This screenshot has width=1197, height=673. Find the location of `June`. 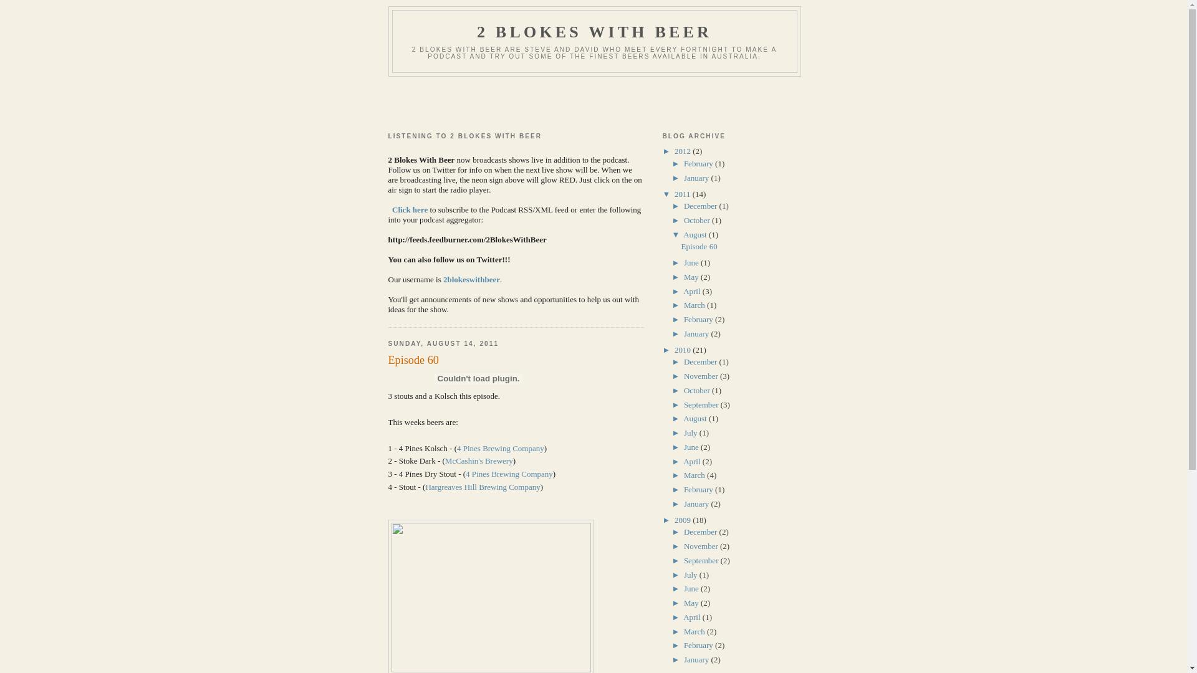

June is located at coordinates (692, 263).